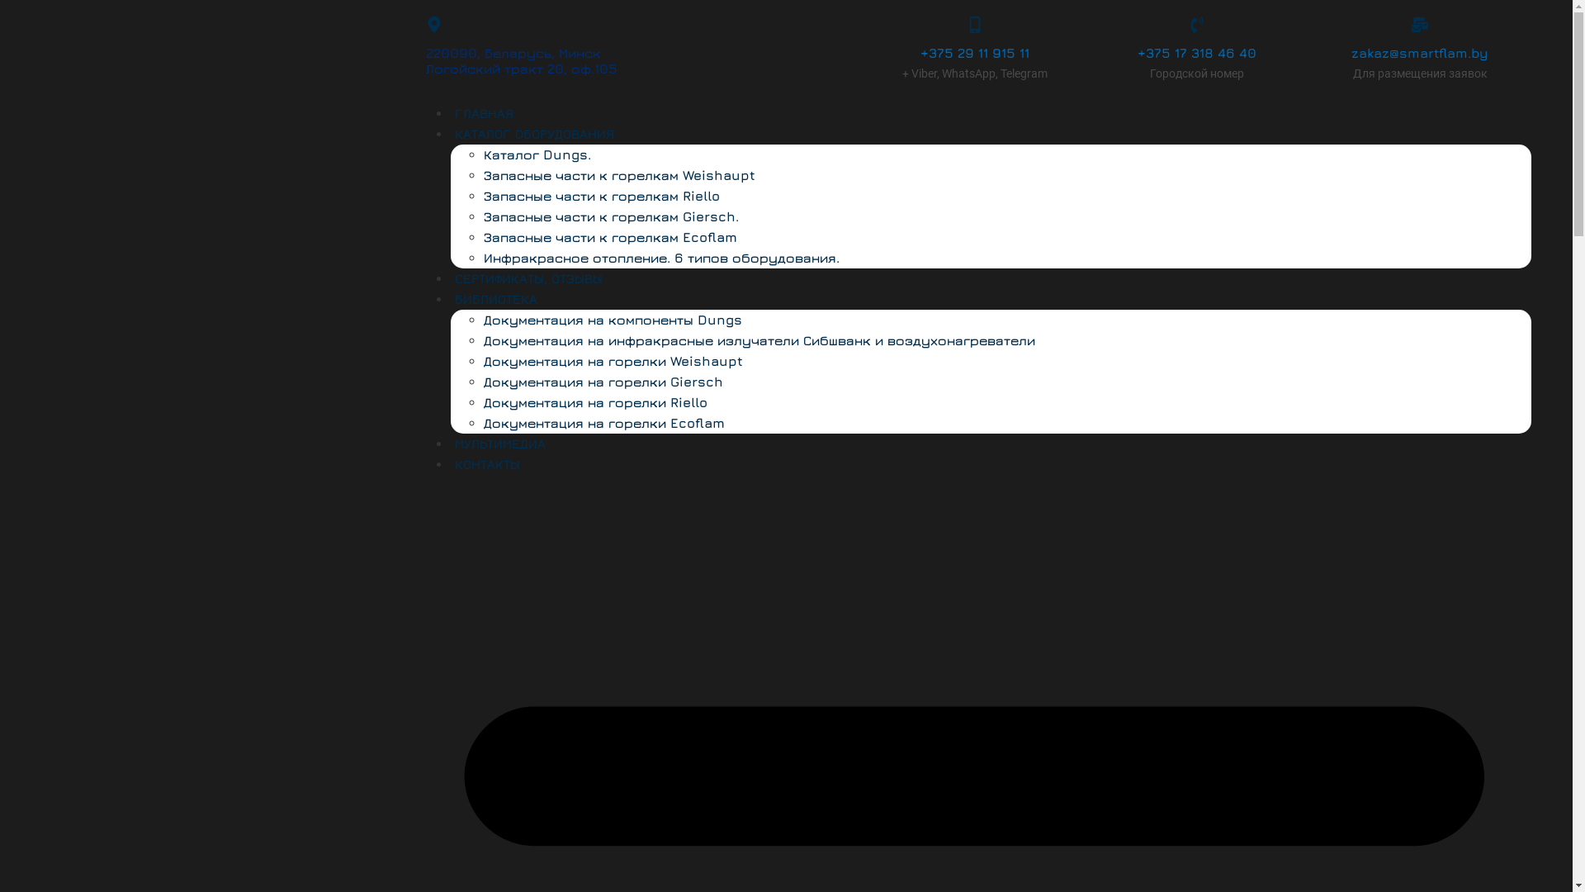  I want to click on zakaz@smartflam.by, so click(1420, 53).